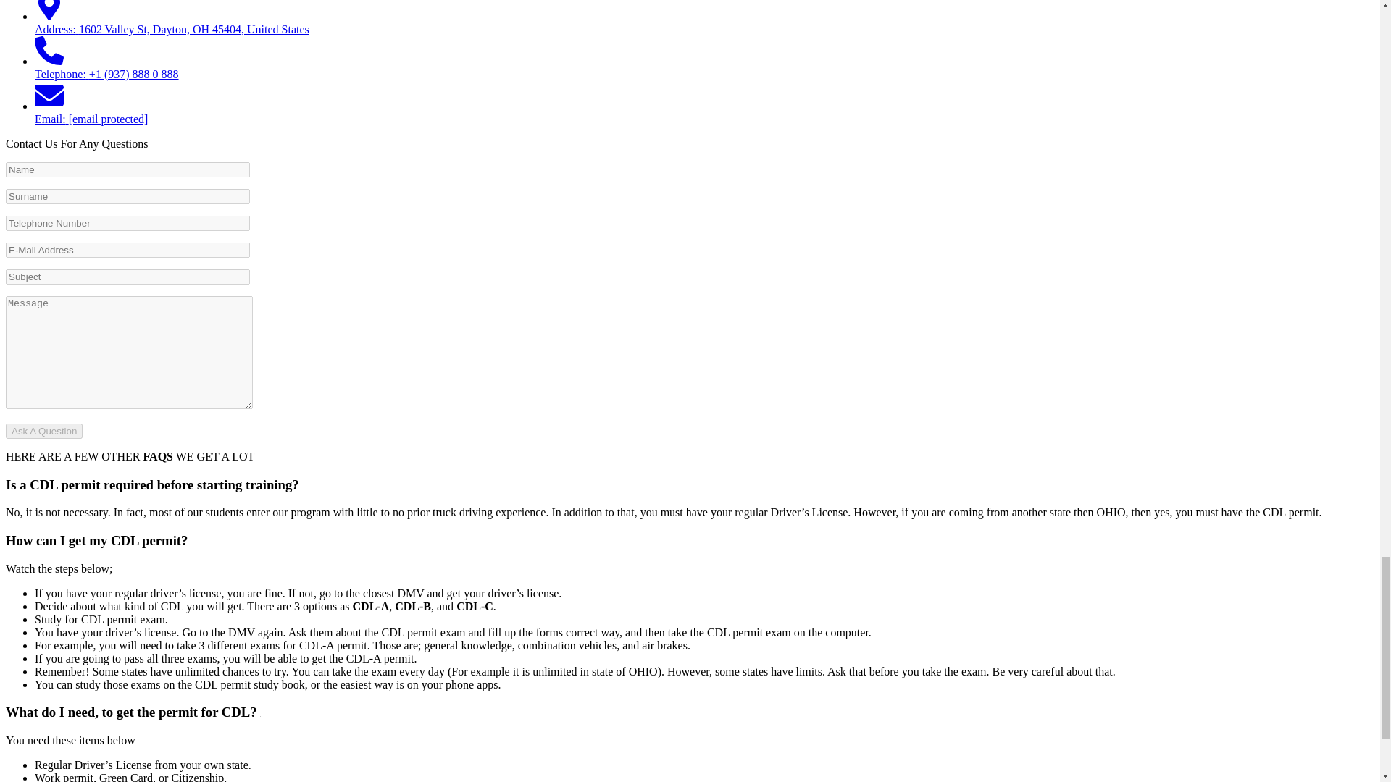 This screenshot has height=782, width=1391. Describe the element at coordinates (43, 431) in the screenshot. I see `Ask A Question` at that location.